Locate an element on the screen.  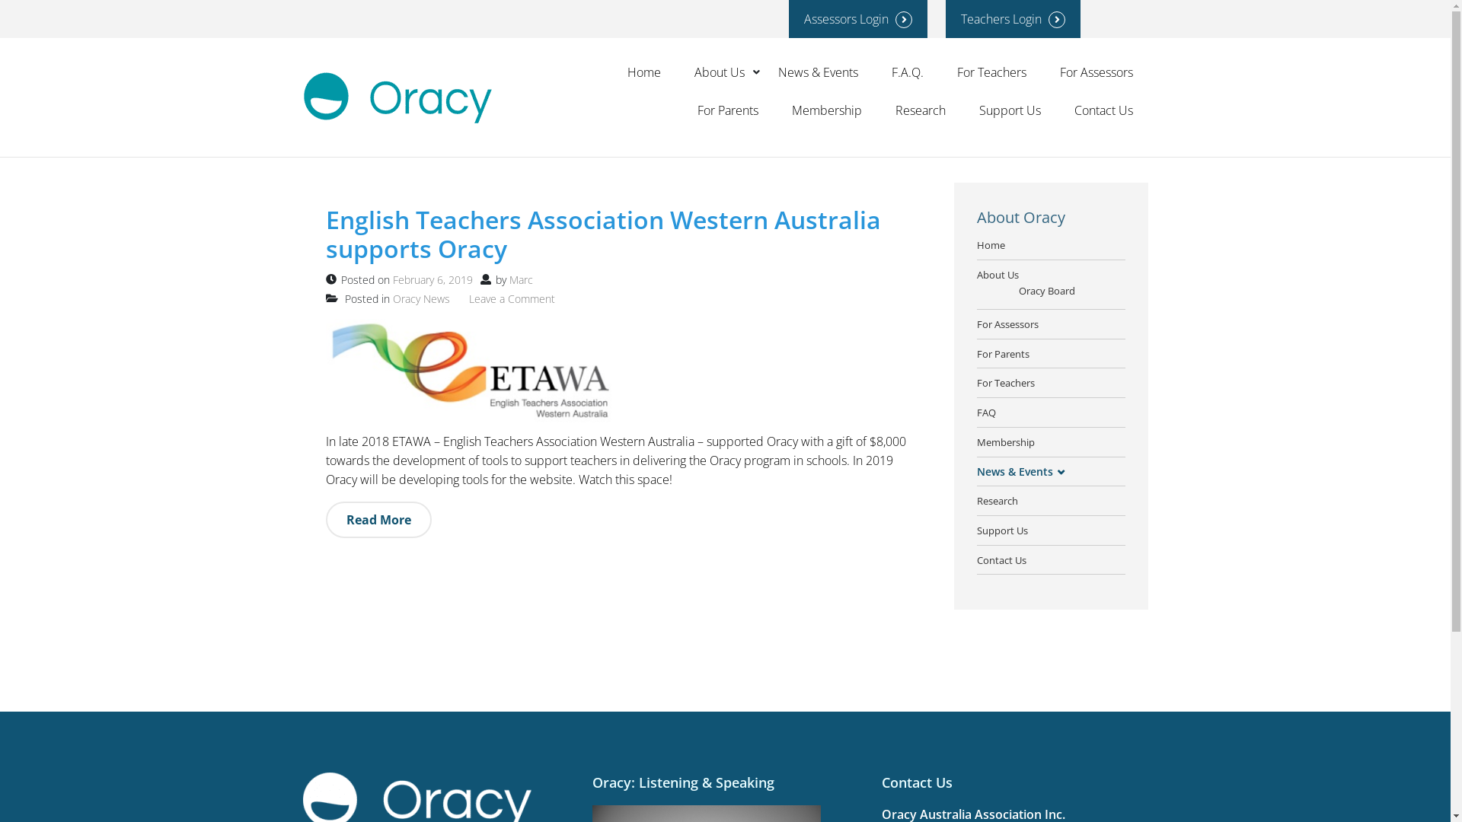
Teachers Login is located at coordinates (1013, 19).